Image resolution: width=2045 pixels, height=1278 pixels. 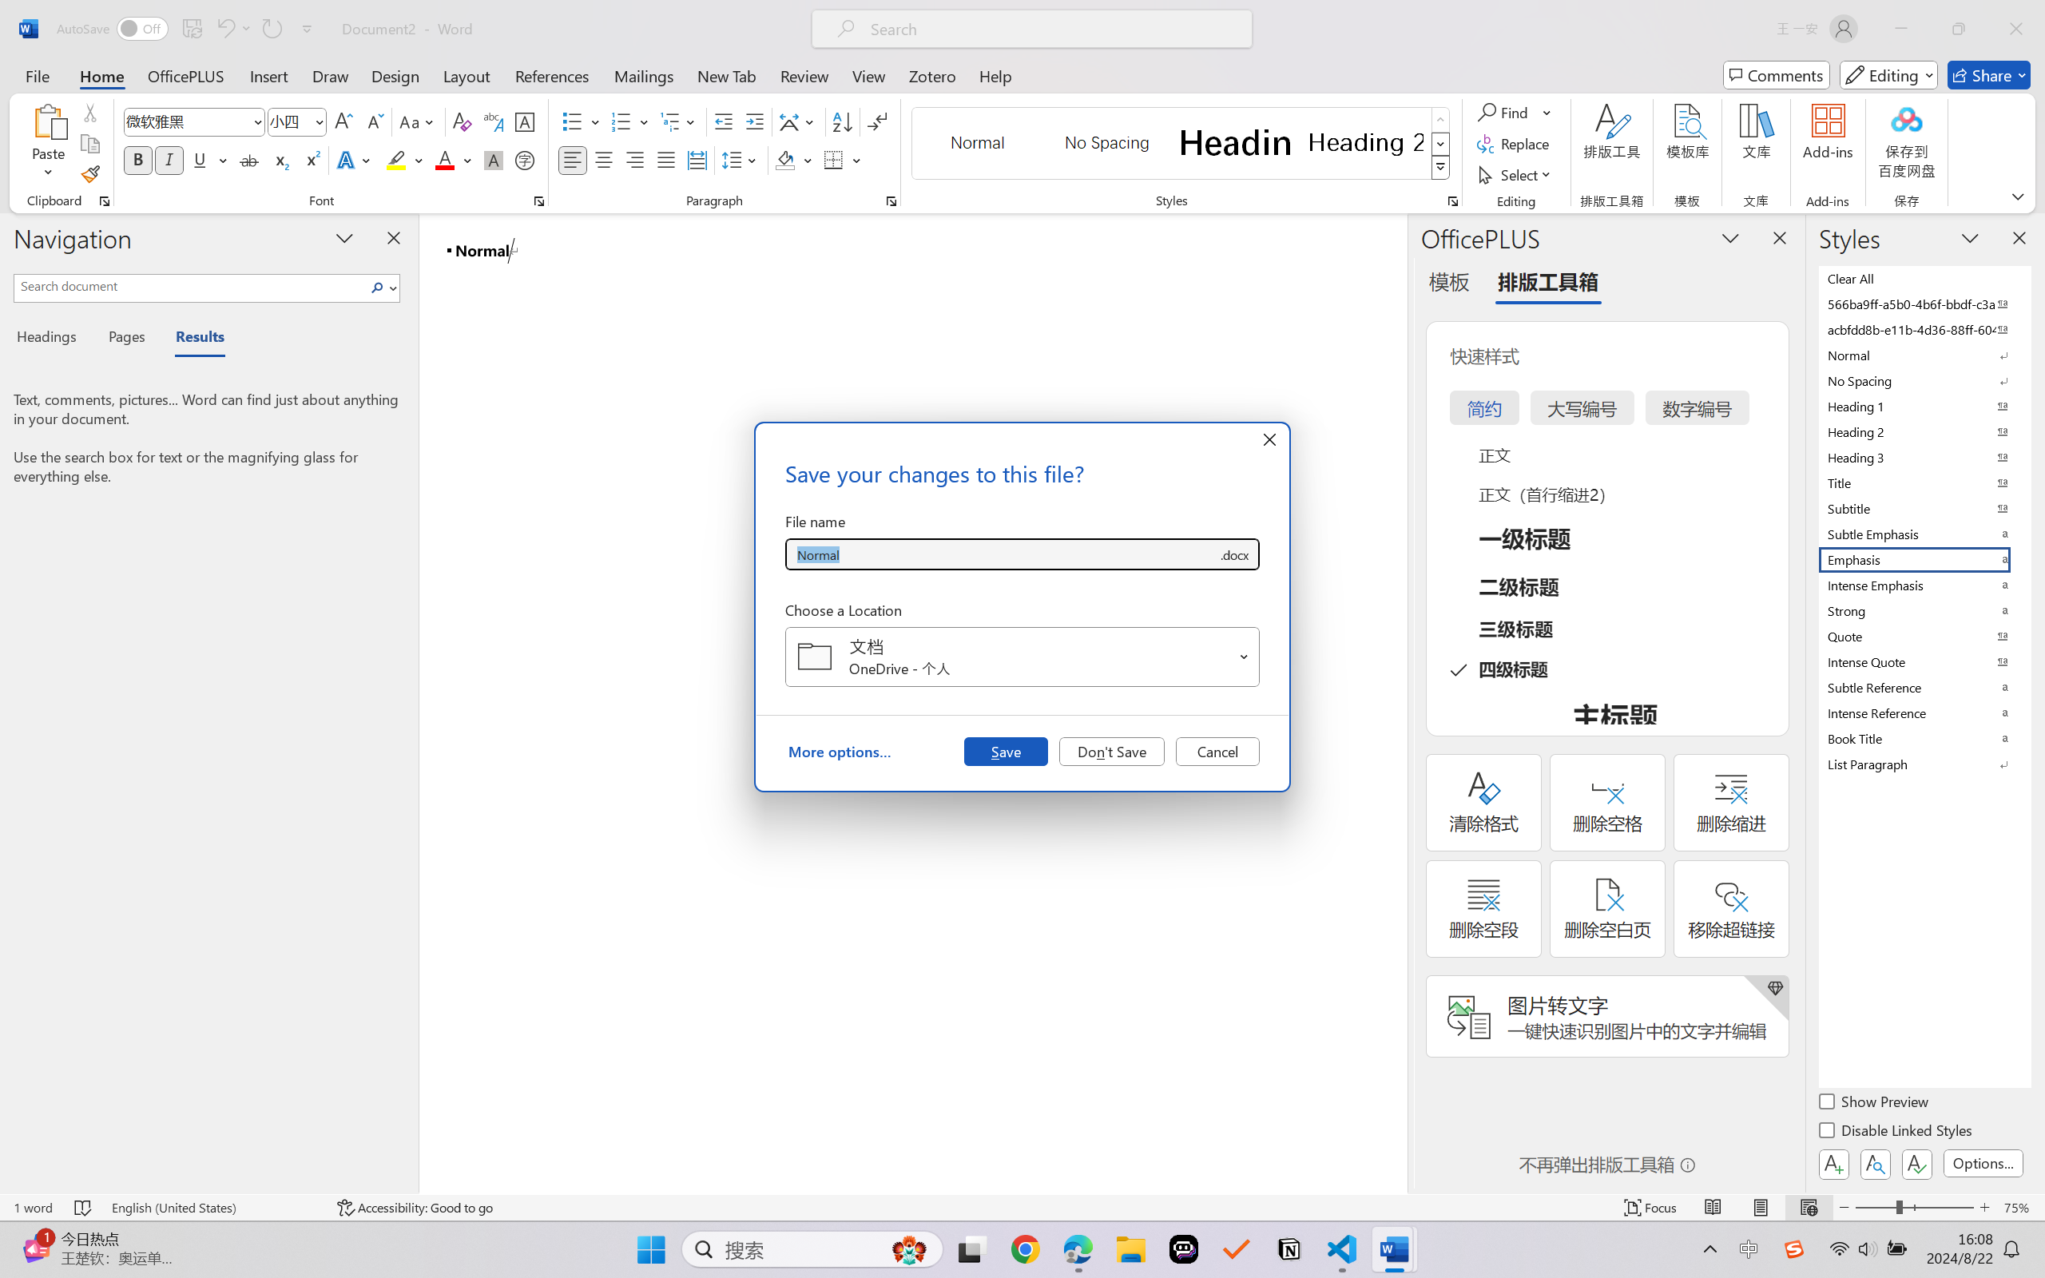 I want to click on Increase Indent, so click(x=754, y=121).